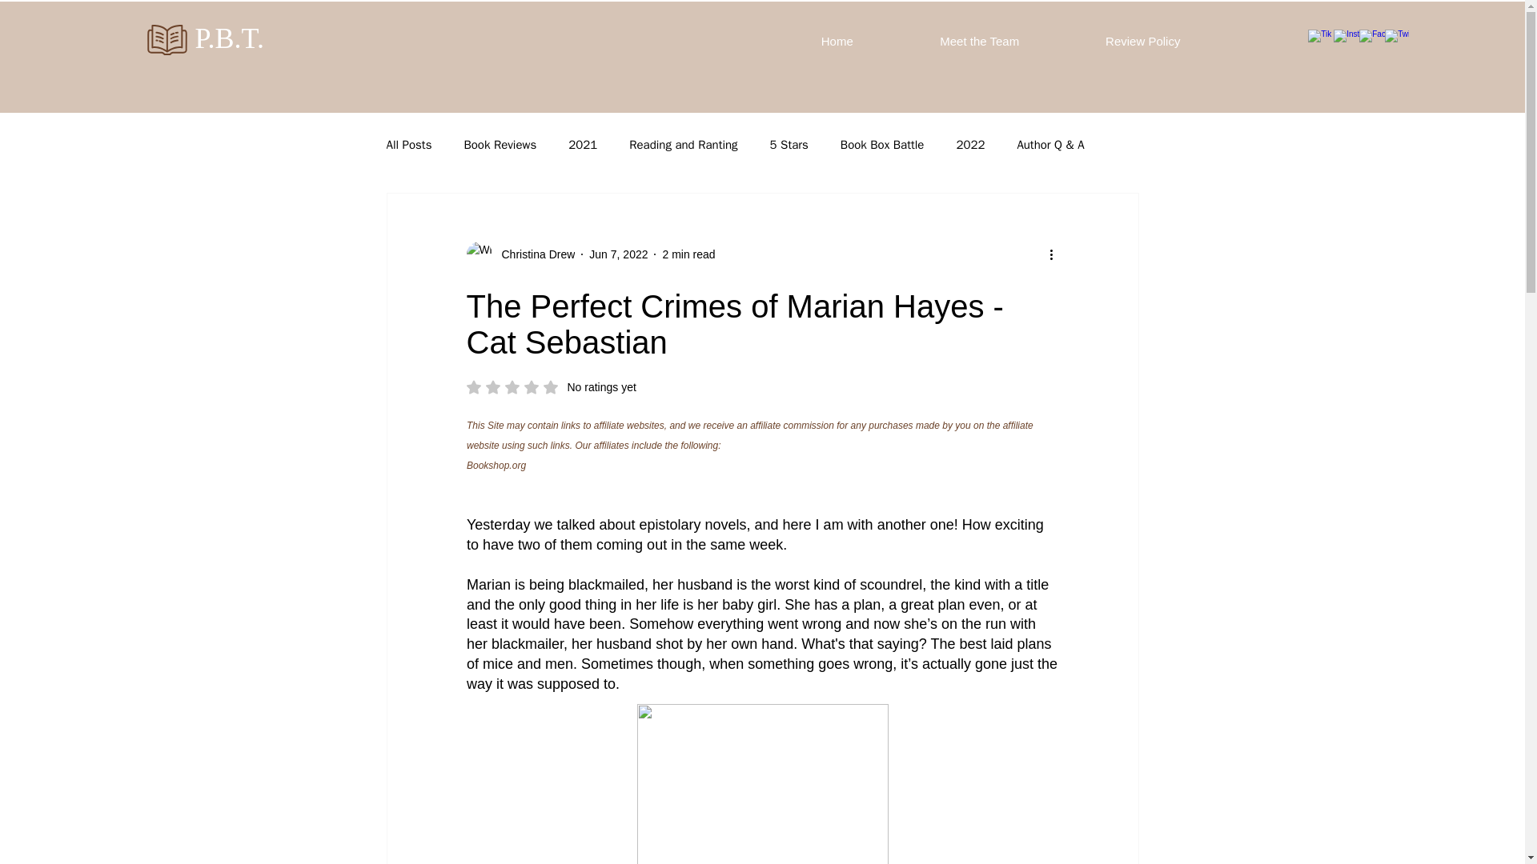 This screenshot has width=1537, height=864. I want to click on P.B.T., so click(408, 145).